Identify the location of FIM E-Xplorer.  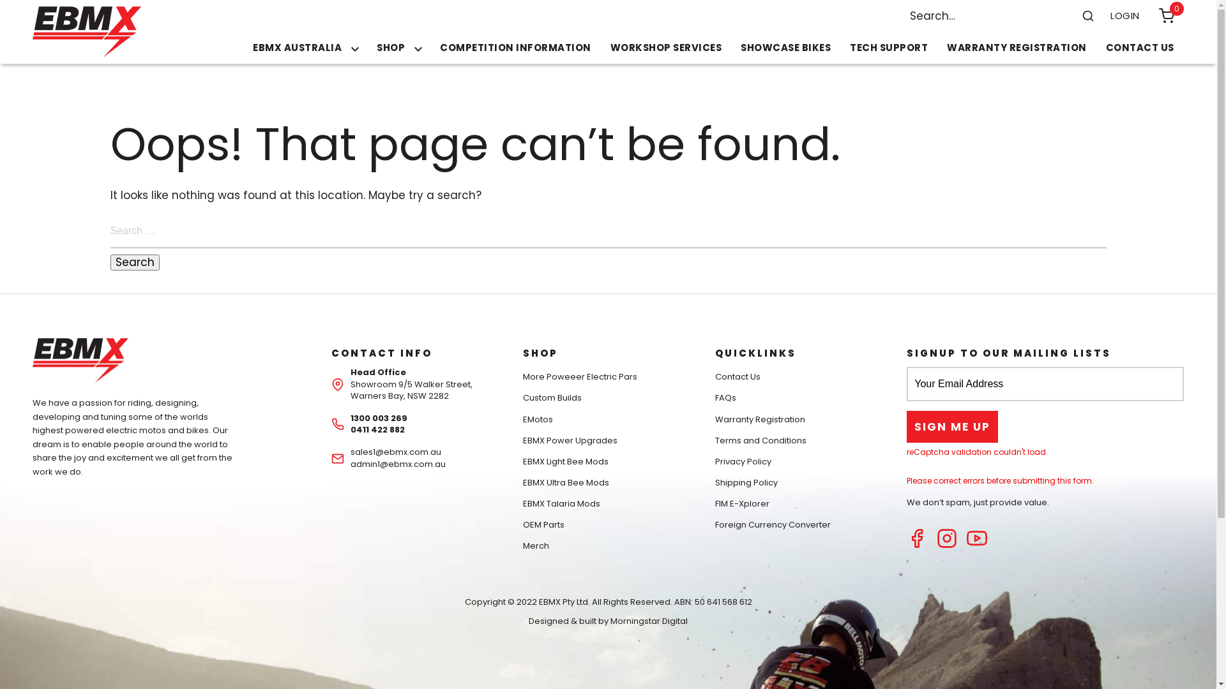
(742, 504).